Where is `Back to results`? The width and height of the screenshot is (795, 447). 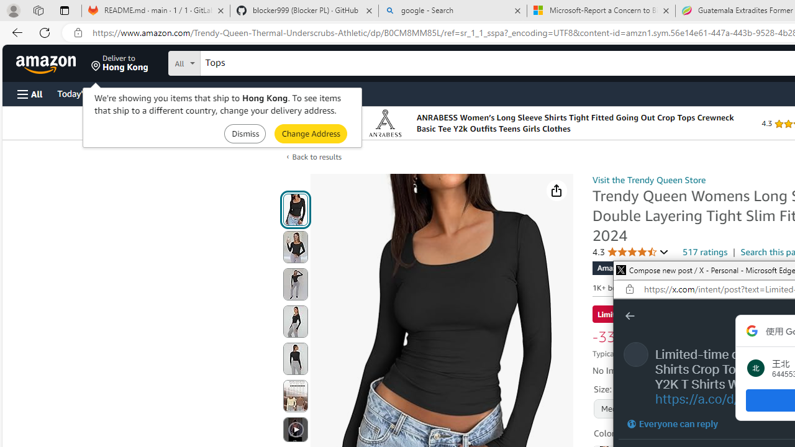 Back to results is located at coordinates (317, 156).